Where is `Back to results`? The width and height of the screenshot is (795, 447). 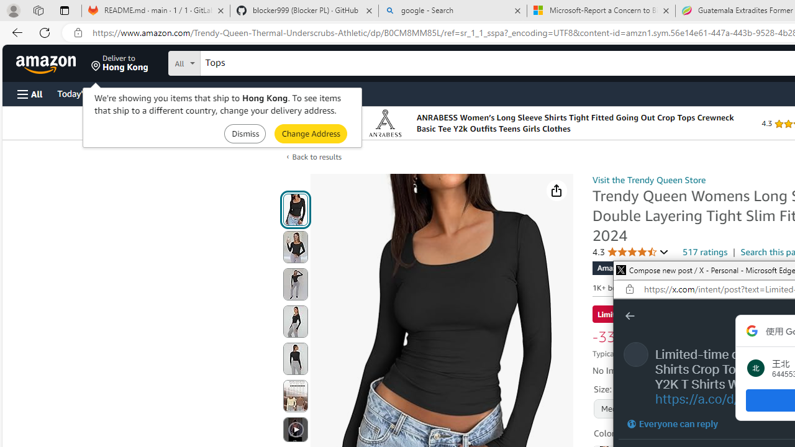 Back to results is located at coordinates (317, 156).